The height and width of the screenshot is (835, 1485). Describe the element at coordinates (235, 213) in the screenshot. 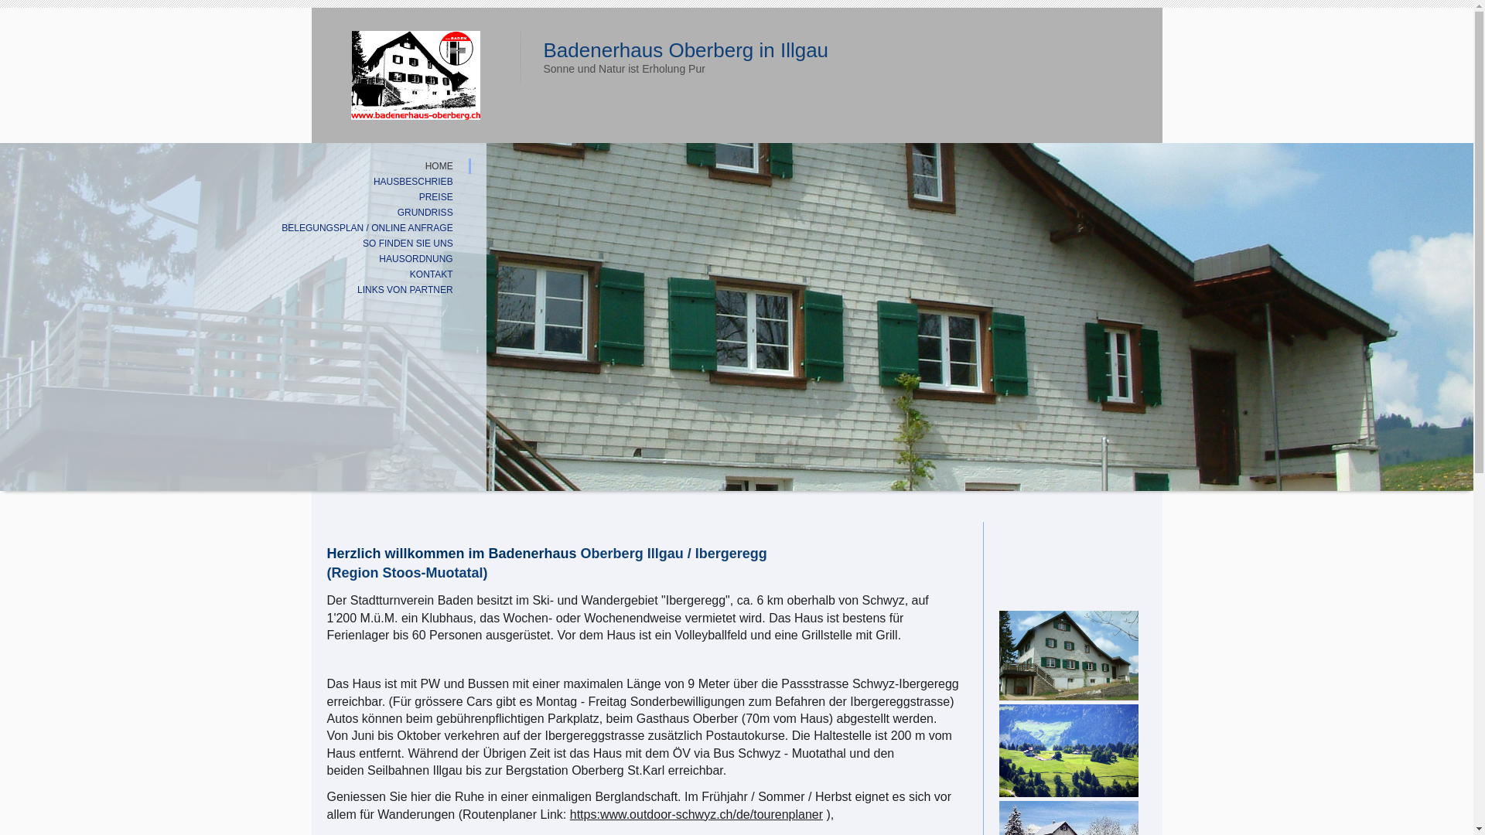

I see `GRUNDRISS` at that location.